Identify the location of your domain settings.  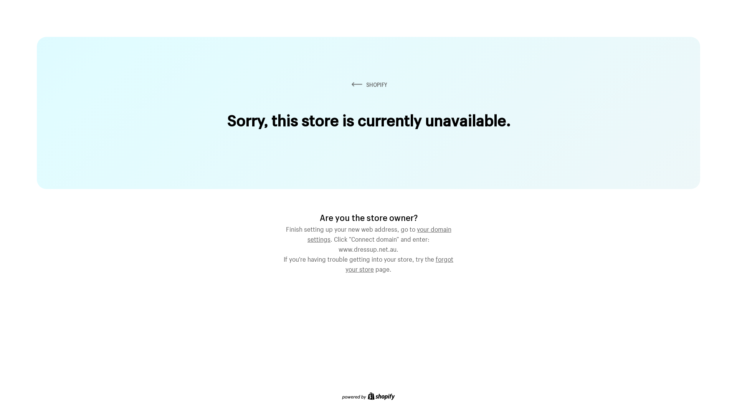
(379, 233).